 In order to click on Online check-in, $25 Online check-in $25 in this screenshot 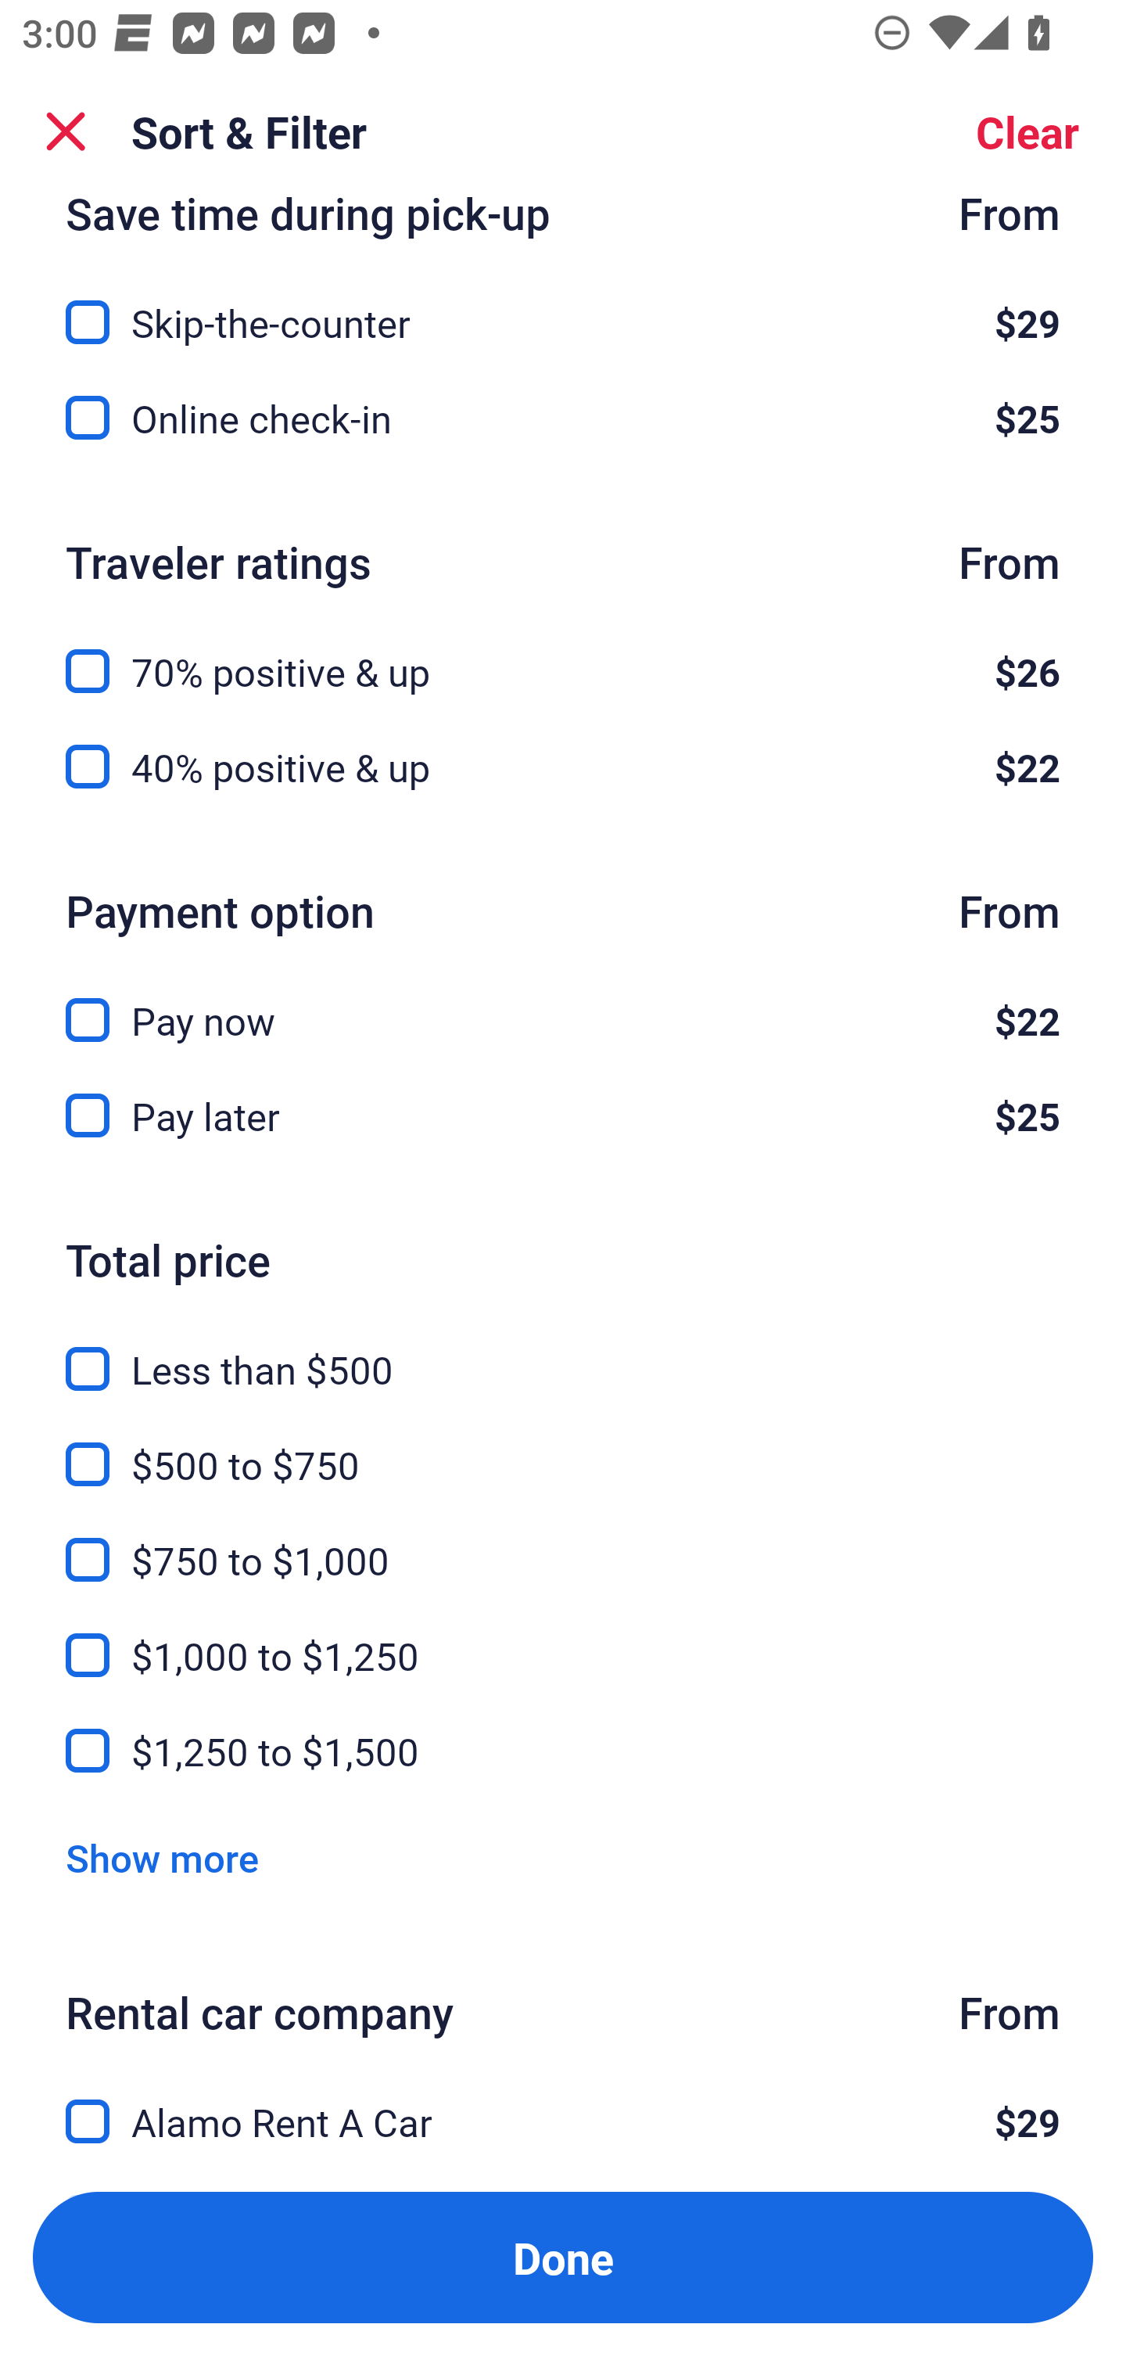, I will do `click(563, 418)`.